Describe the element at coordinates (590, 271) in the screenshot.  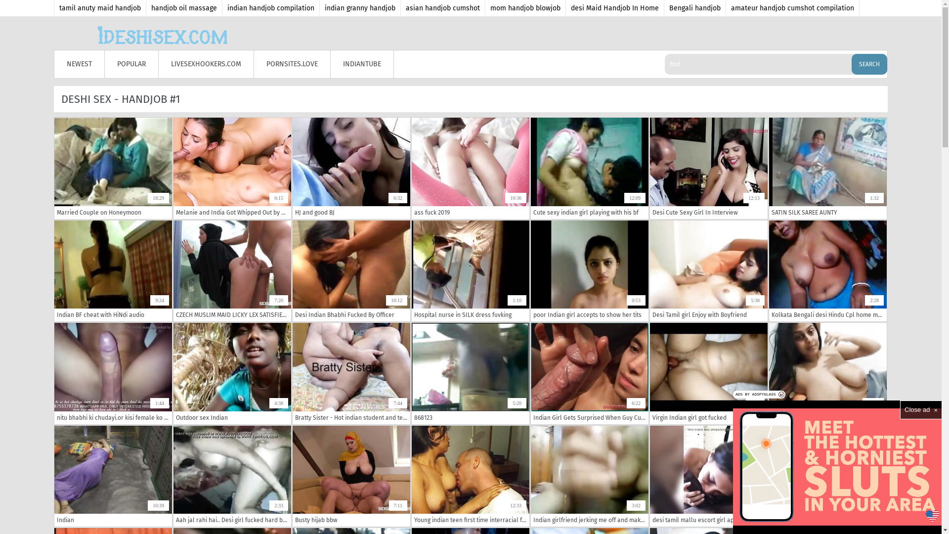
I see `0:53
poor Indian girl accepts to show her tits` at that location.